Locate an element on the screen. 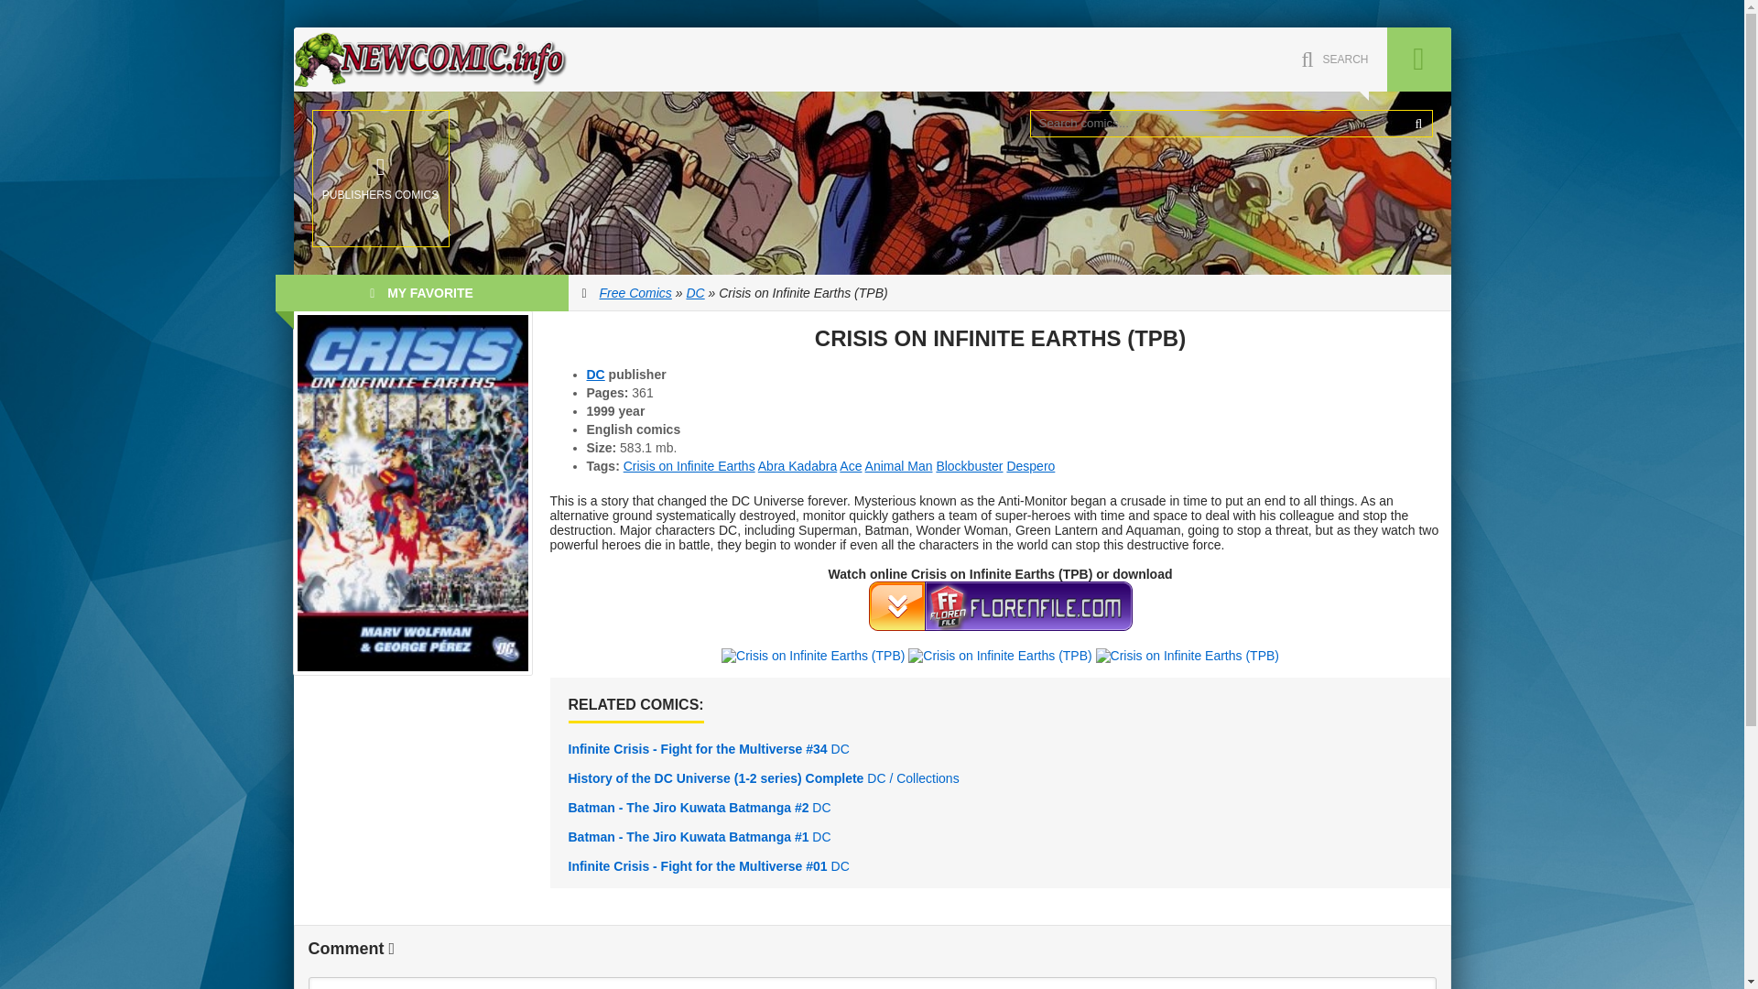 The width and height of the screenshot is (1758, 989). Comics, Download free comics is located at coordinates (430, 60).